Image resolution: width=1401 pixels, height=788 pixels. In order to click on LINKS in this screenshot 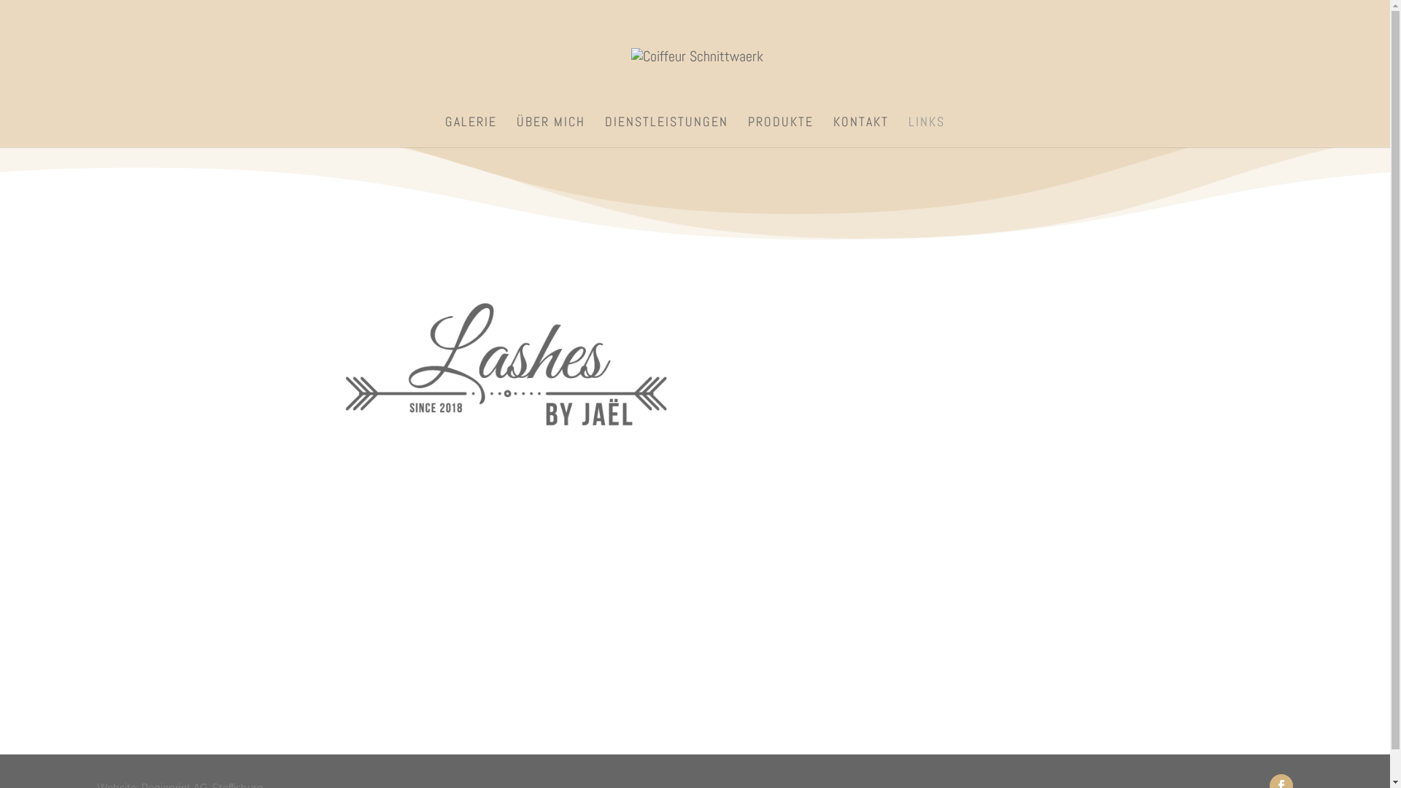, I will do `click(927, 132)`.